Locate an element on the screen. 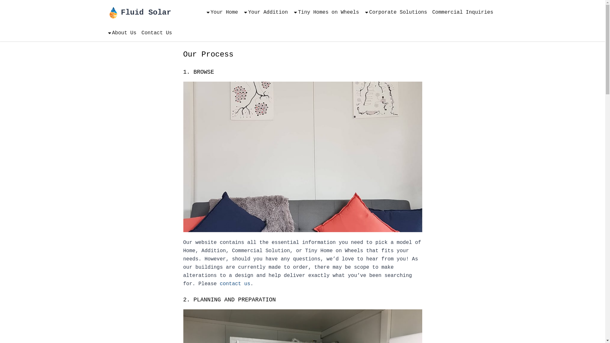 This screenshot has width=610, height=343. Your Home is located at coordinates (222, 13).